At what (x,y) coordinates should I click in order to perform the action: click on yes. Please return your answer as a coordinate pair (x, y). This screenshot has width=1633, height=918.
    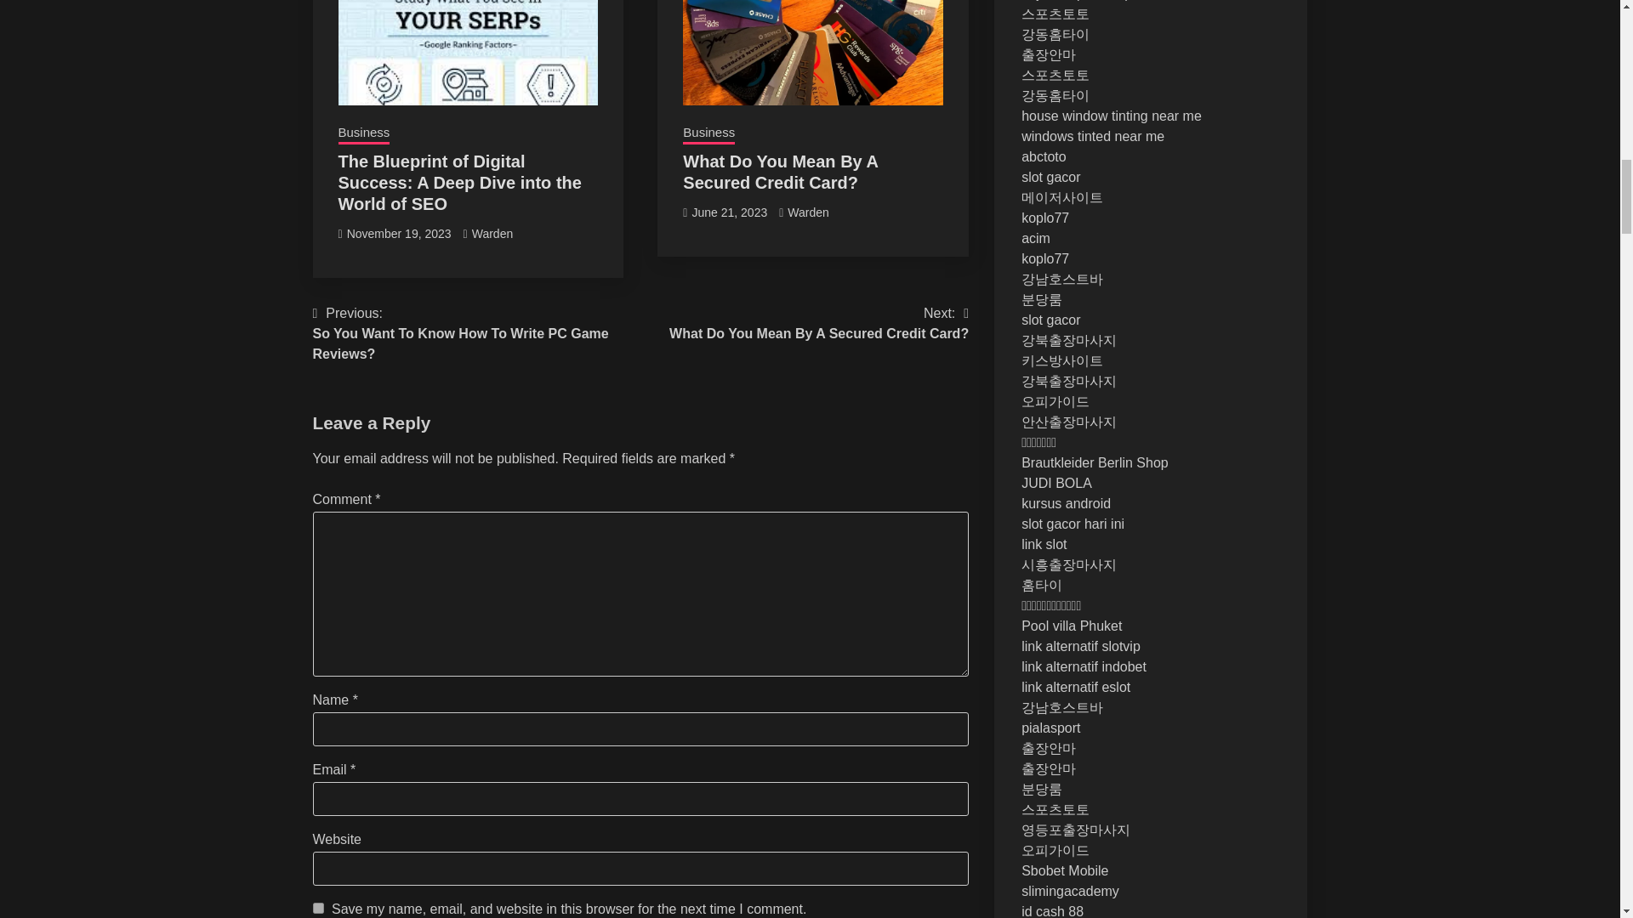
    Looking at the image, I should click on (318, 908).